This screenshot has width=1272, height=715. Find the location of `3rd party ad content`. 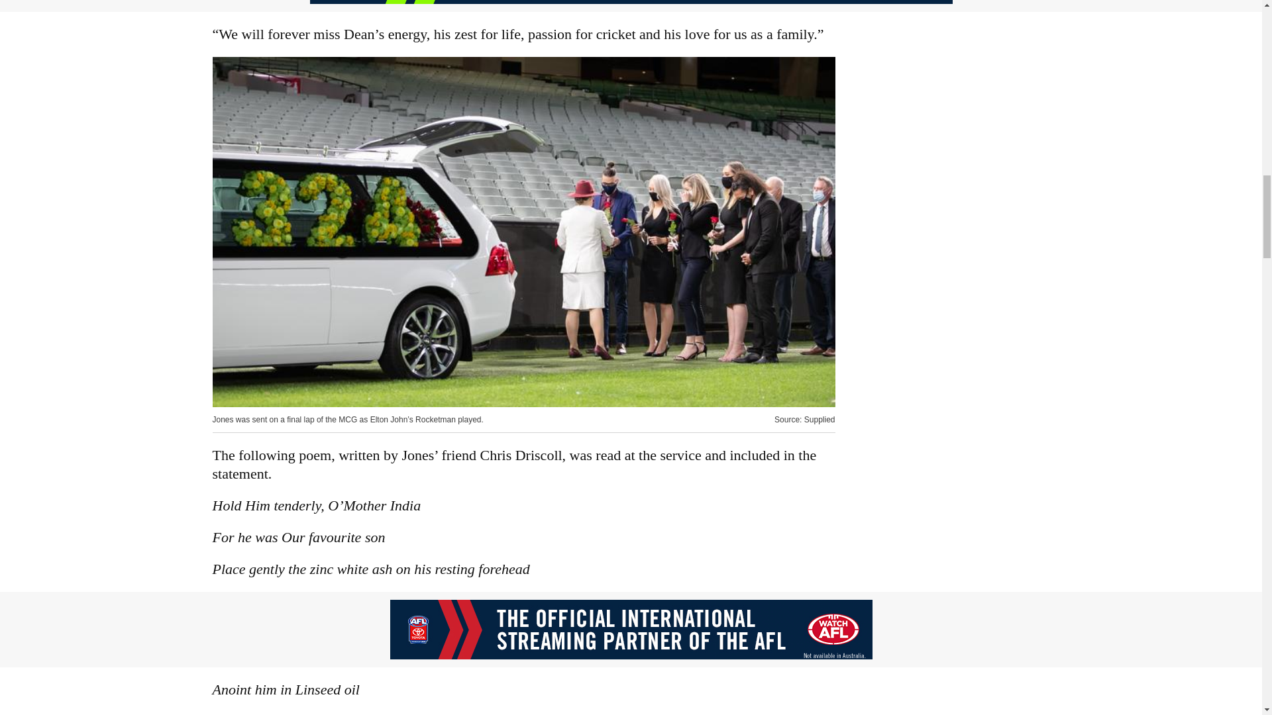

3rd party ad content is located at coordinates (630, 629).